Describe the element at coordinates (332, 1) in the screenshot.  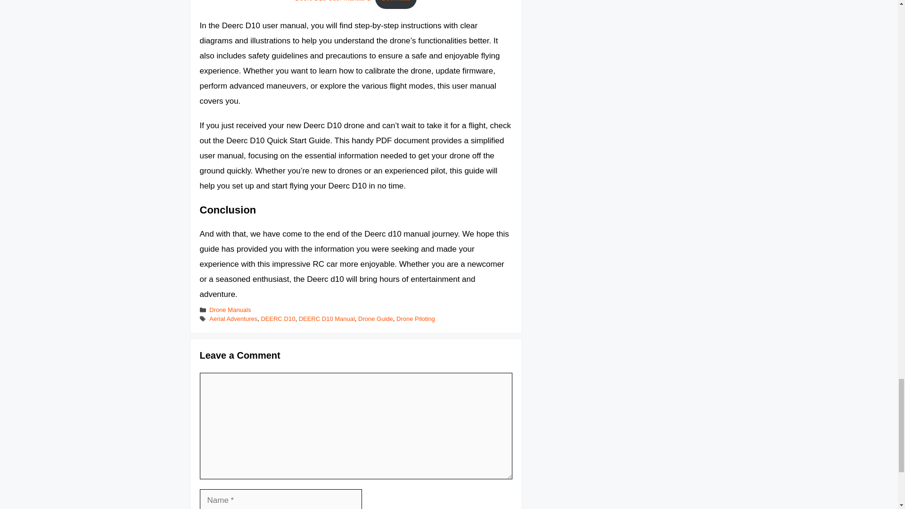
I see `Deerc-D10-User-Manual-1` at that location.